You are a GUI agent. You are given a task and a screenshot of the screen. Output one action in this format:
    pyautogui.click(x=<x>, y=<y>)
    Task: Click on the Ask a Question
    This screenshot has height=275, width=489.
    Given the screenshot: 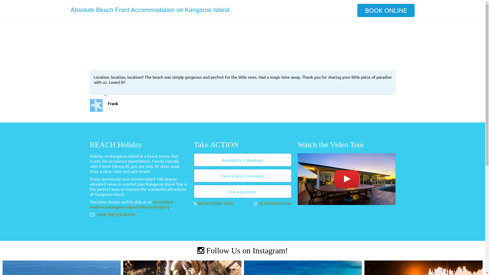 What is the action you would take?
    pyautogui.click(x=242, y=191)
    